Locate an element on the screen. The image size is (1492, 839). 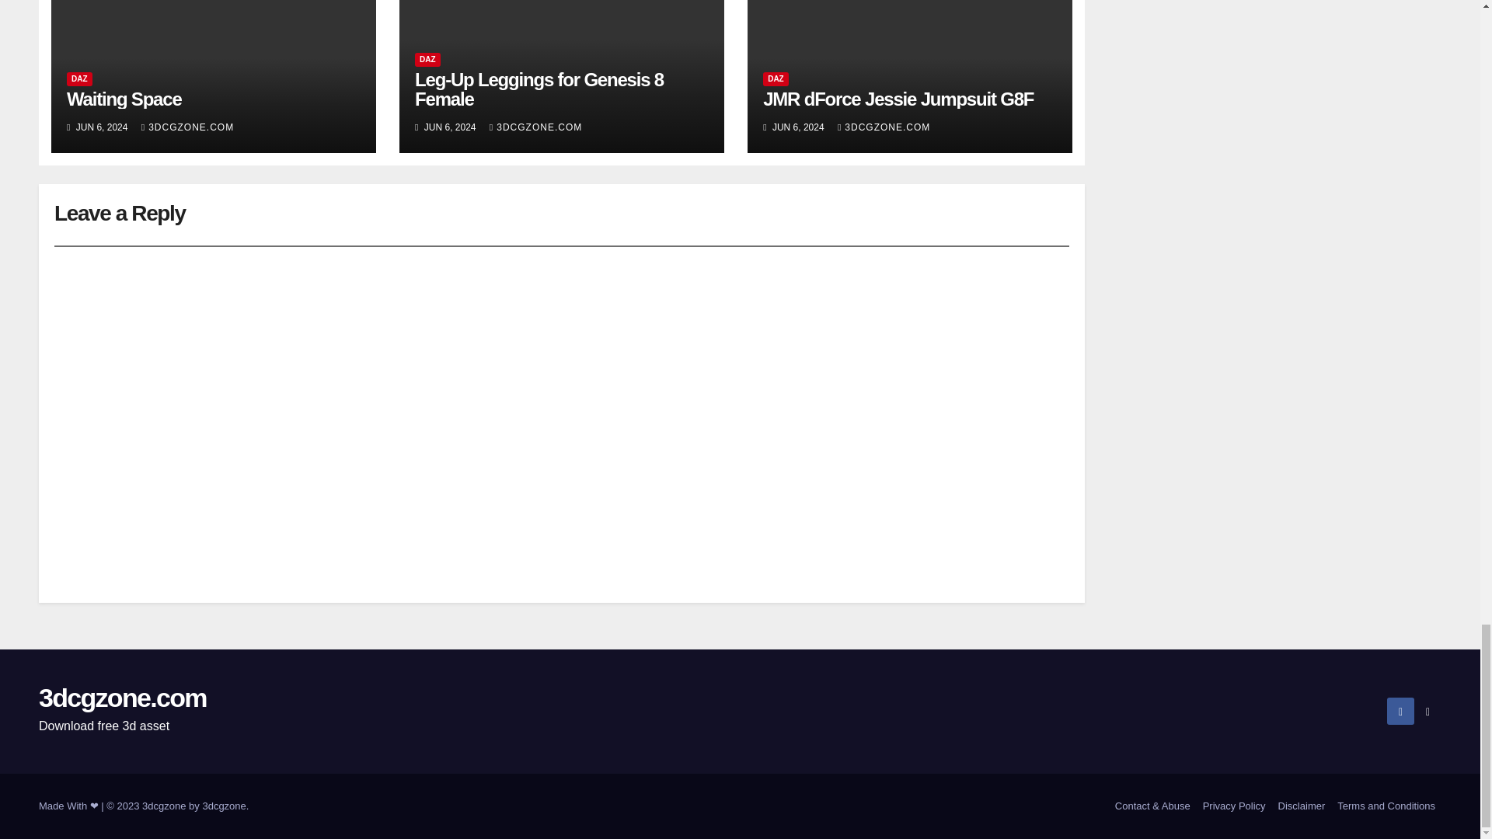
DAZ is located at coordinates (79, 79).